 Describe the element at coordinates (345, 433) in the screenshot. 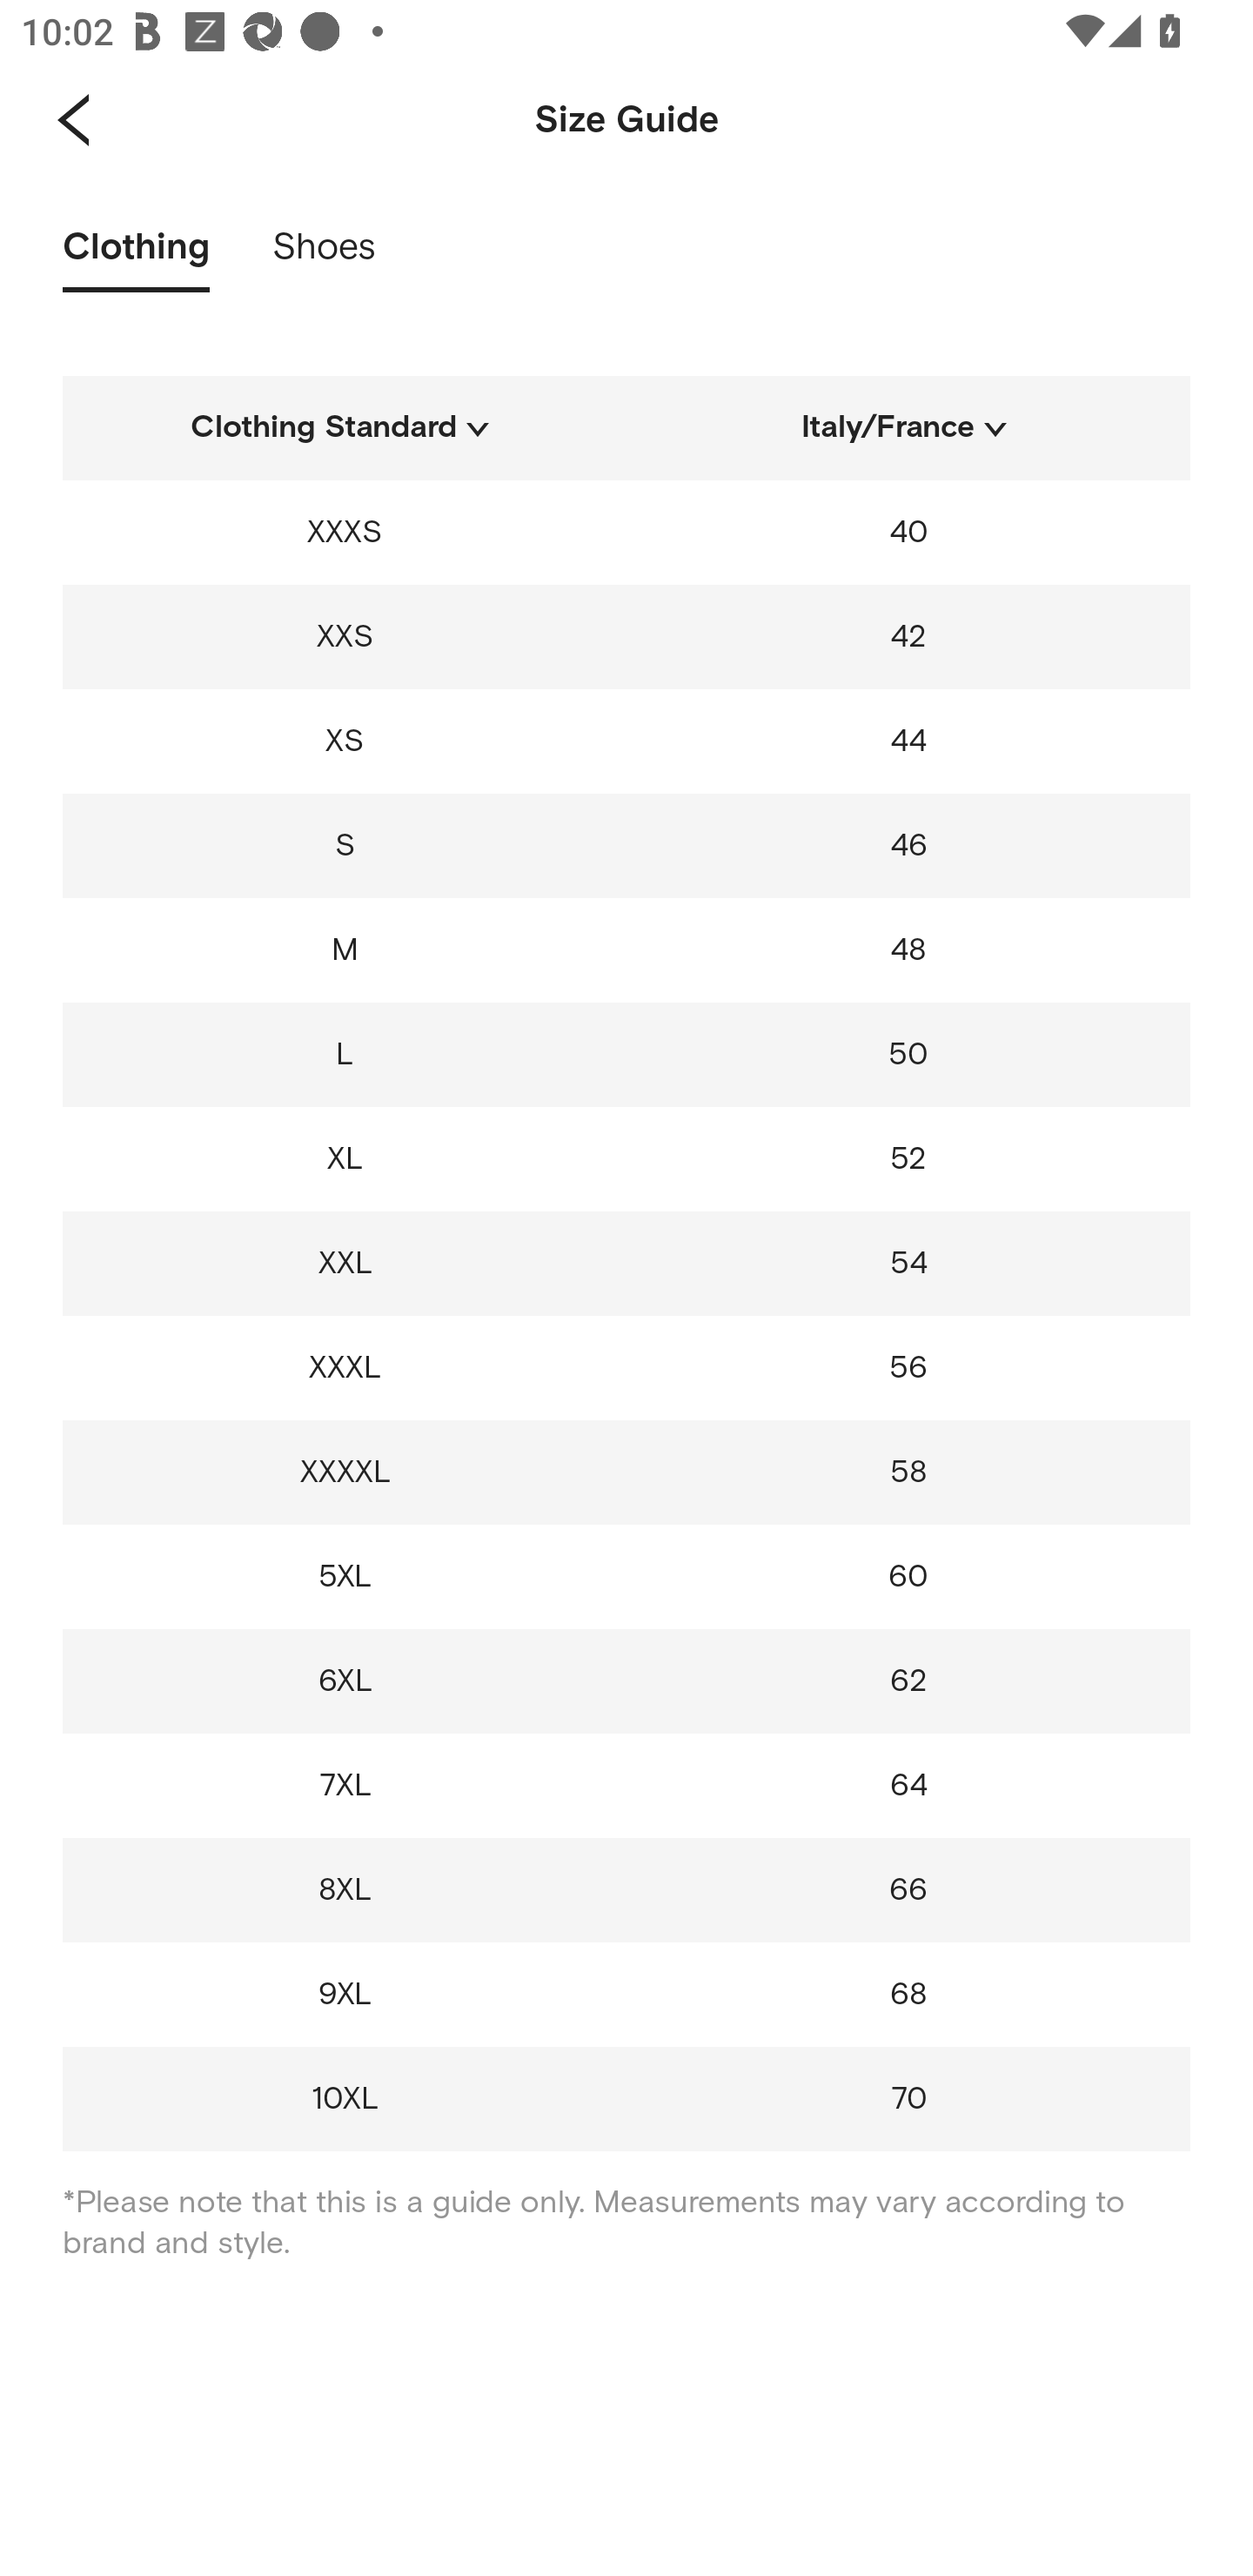

I see `Clothing Standard` at that location.